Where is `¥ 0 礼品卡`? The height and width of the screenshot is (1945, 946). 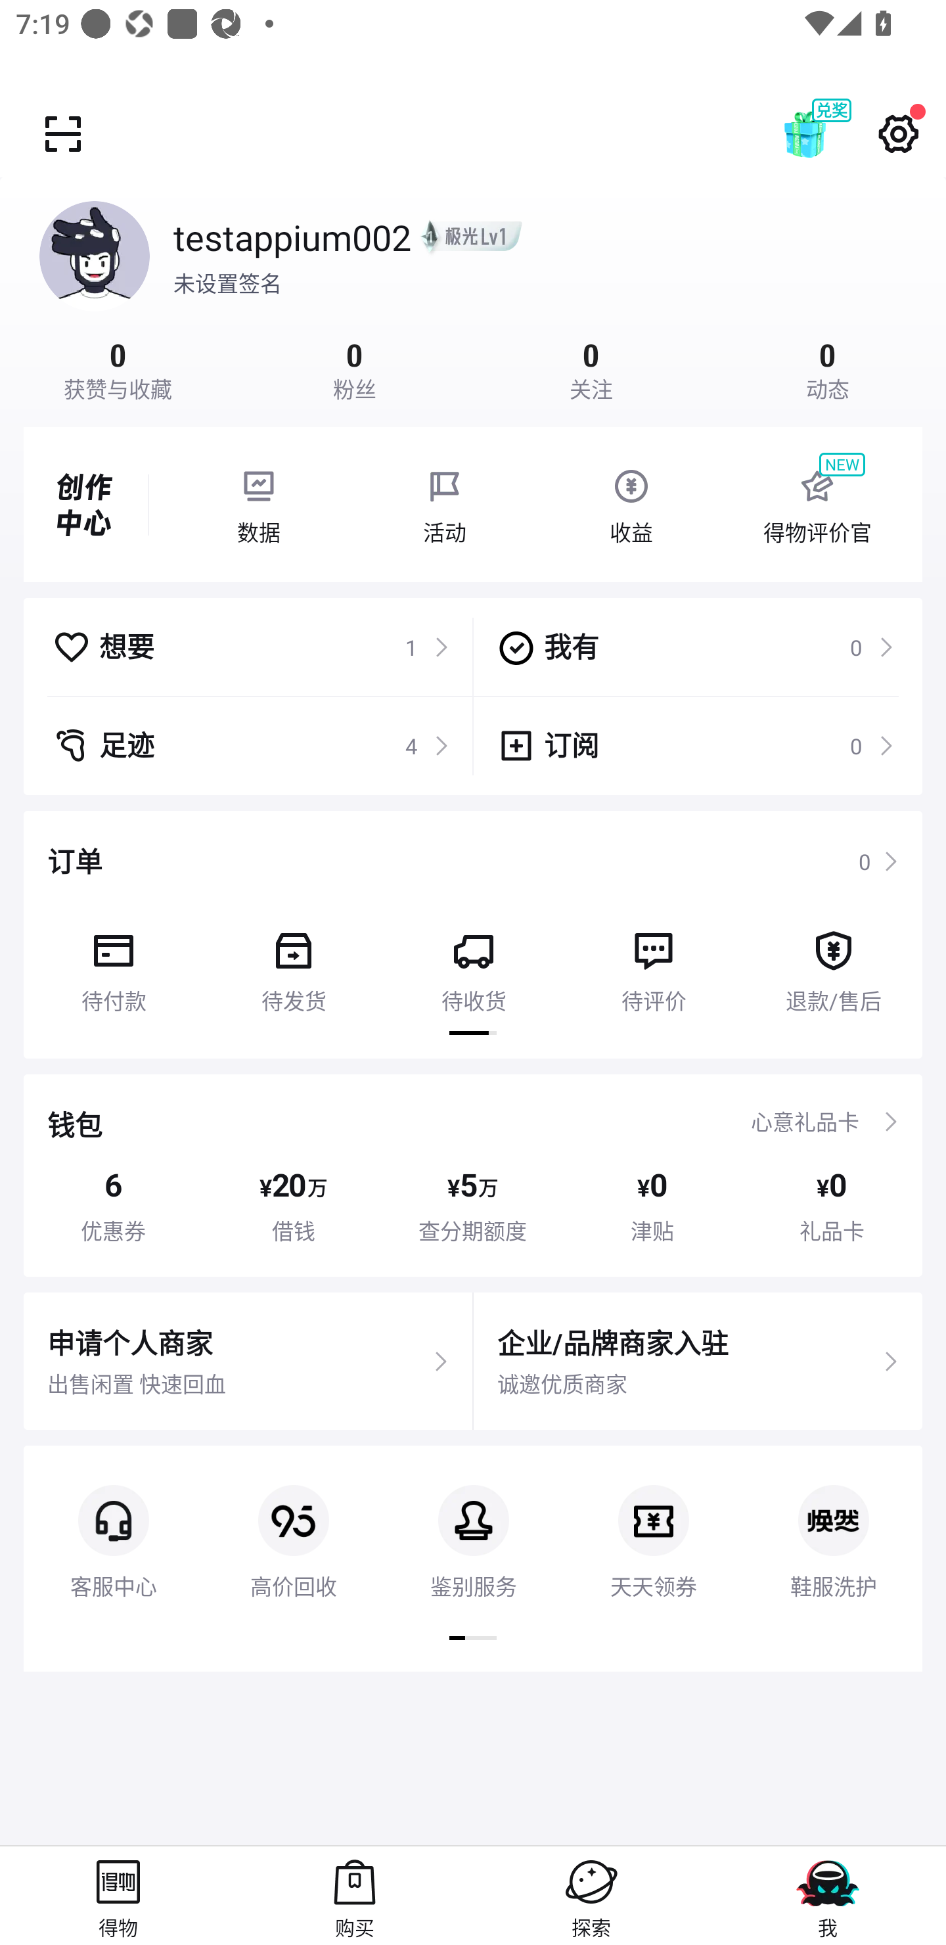 ¥ 0 礼品卡 is located at coordinates (832, 1206).